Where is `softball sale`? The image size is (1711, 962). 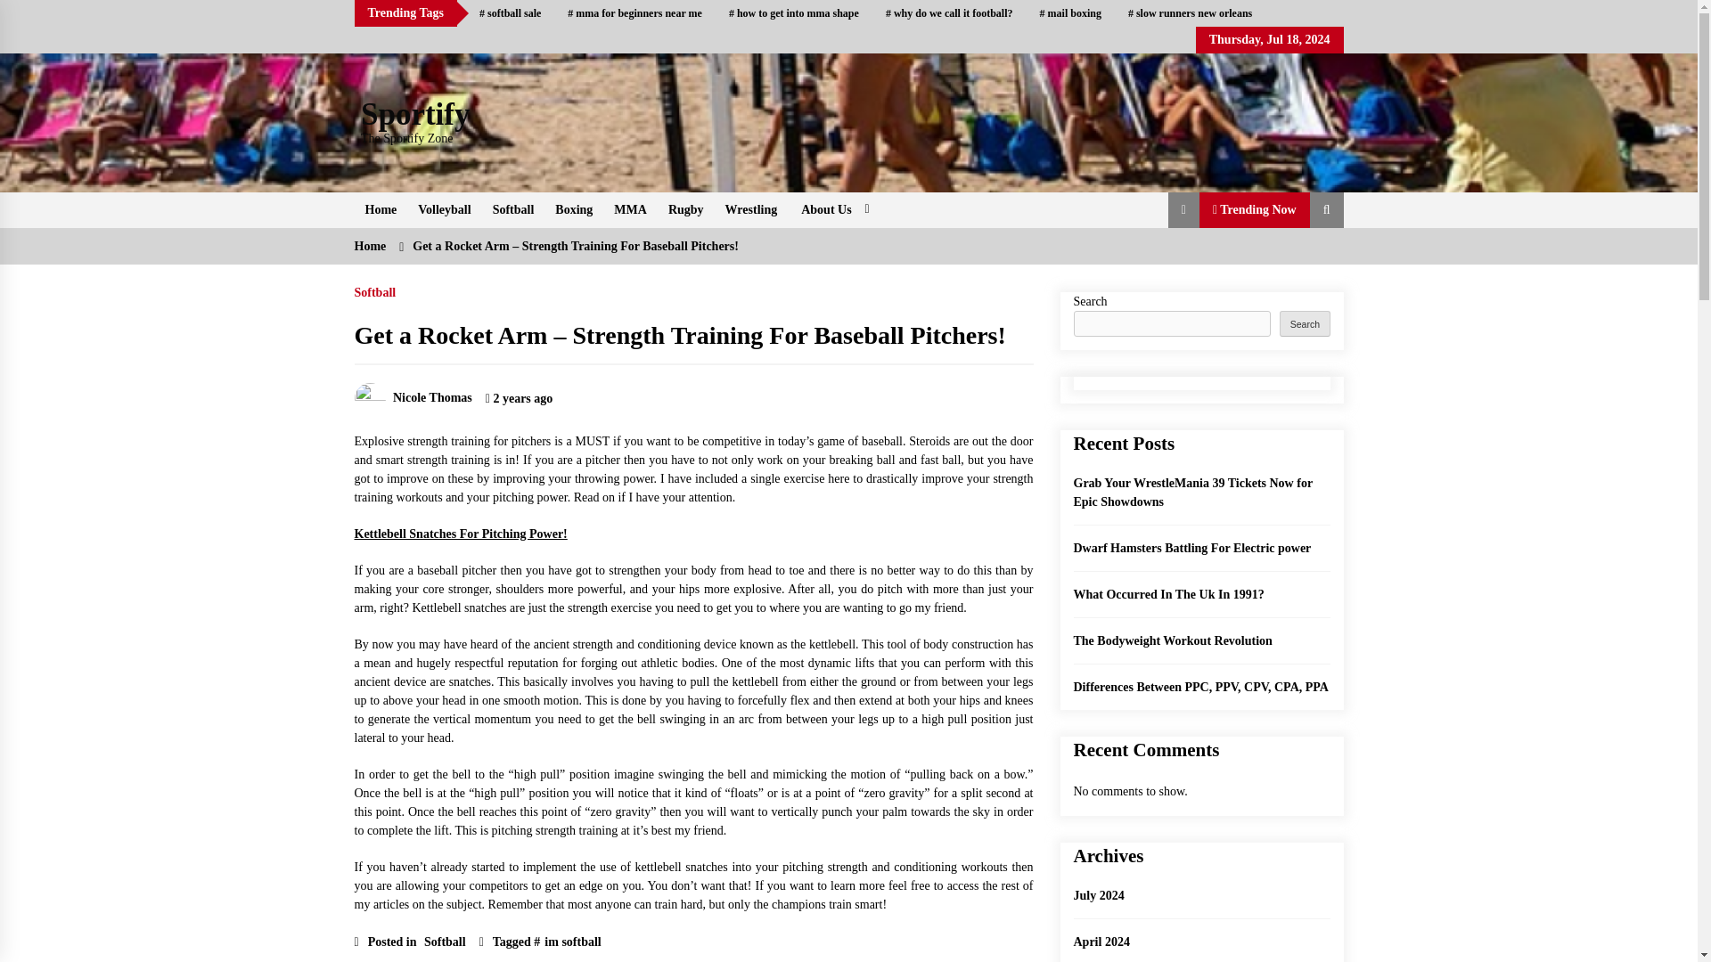
softball sale is located at coordinates (510, 13).